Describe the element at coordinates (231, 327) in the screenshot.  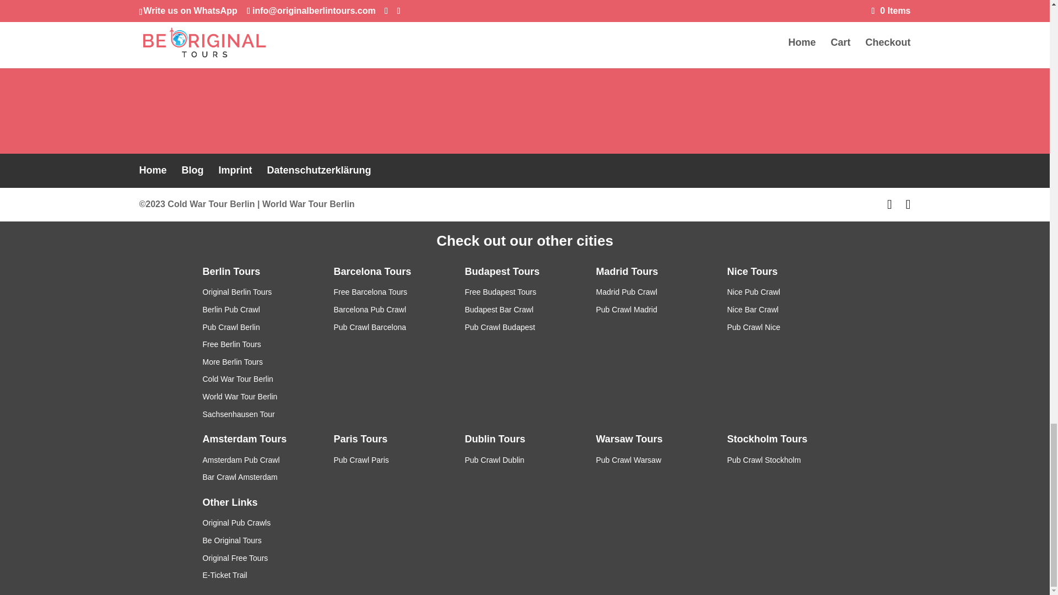
I see `Pub Crawl Berlin` at that location.